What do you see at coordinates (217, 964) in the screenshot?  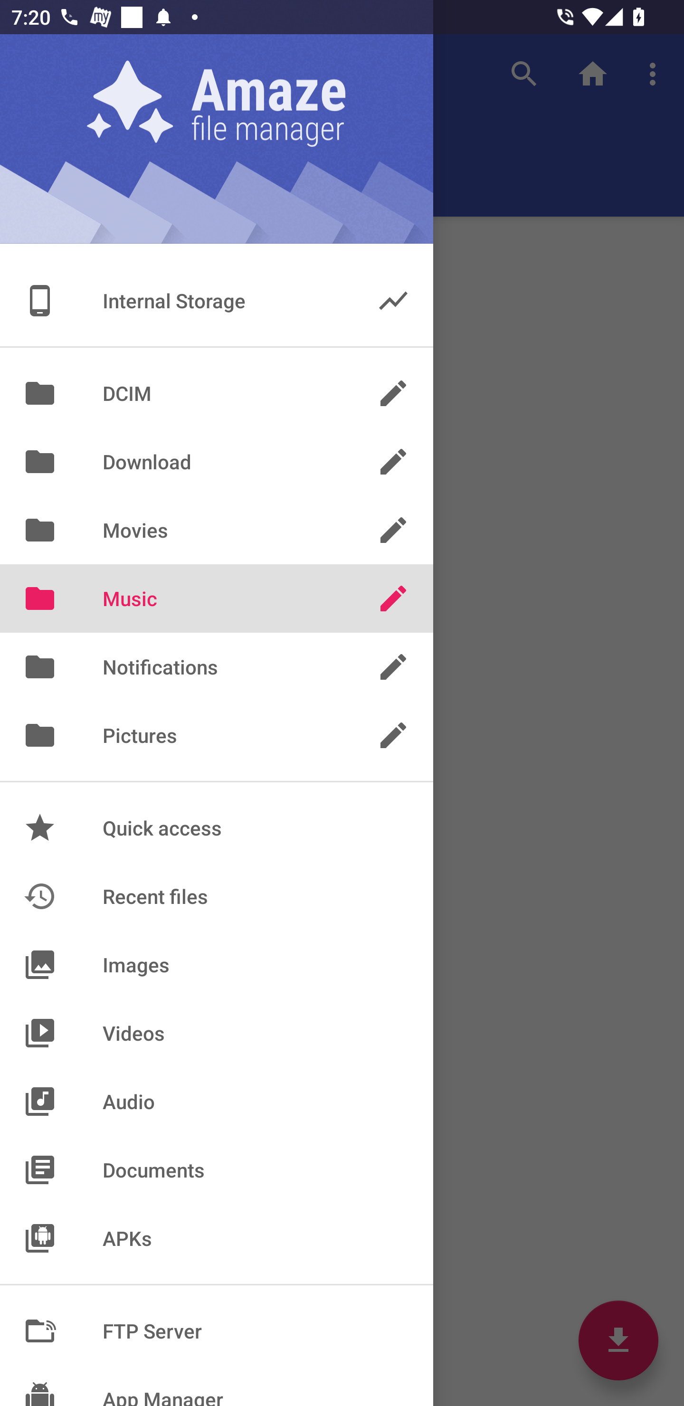 I see `Images` at bounding box center [217, 964].